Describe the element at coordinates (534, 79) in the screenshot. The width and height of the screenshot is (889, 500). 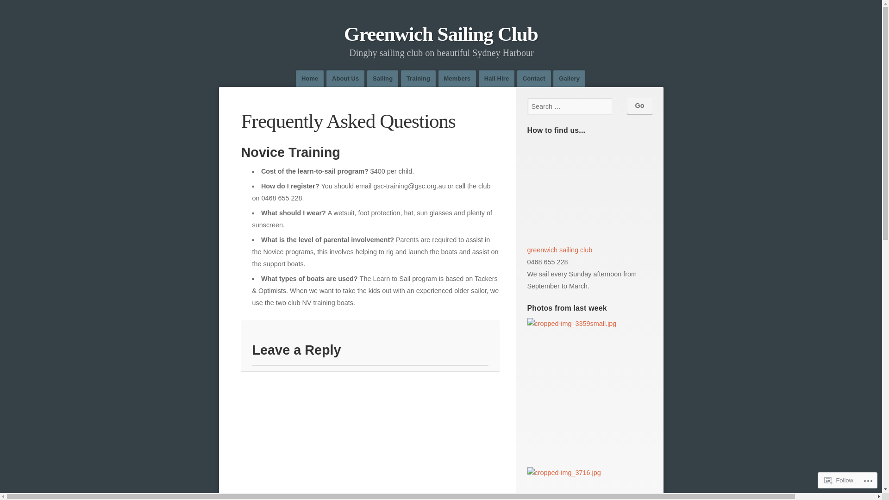
I see `Contact` at that location.